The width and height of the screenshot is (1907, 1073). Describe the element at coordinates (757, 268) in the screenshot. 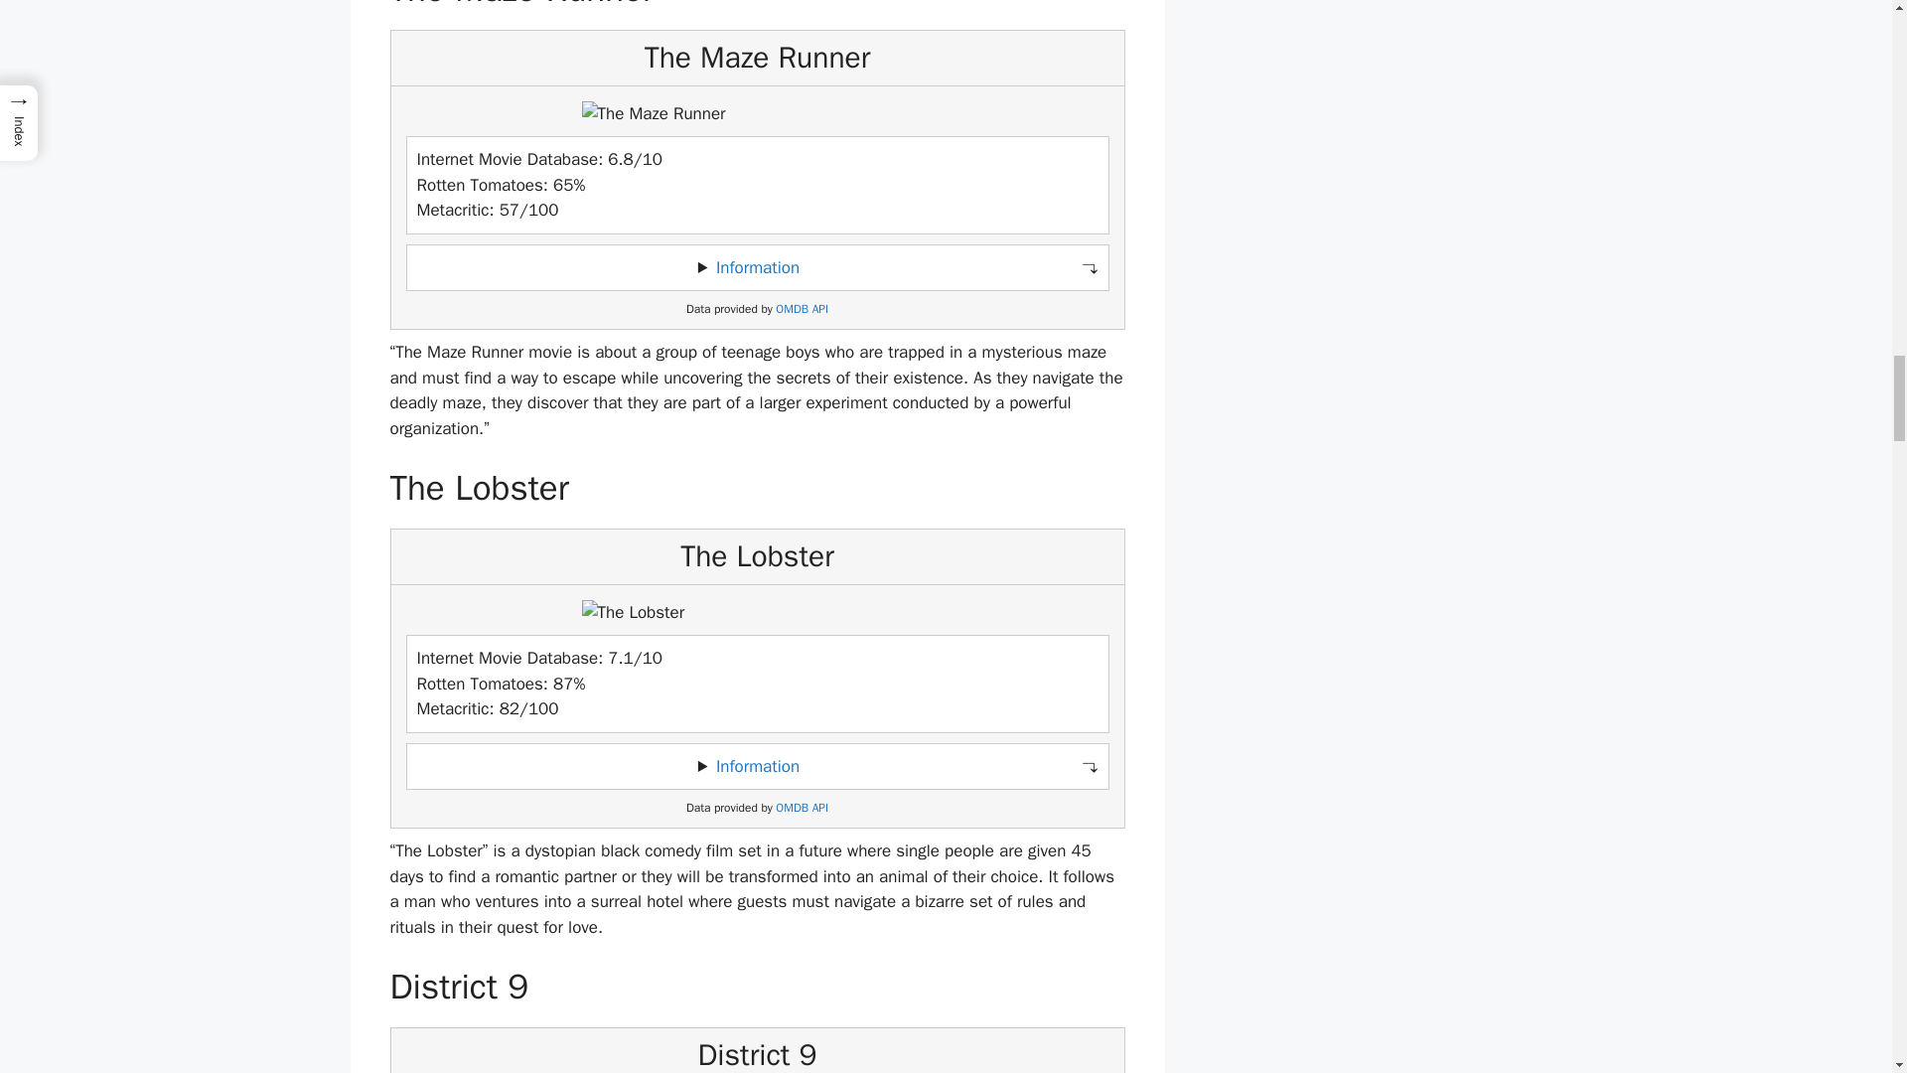

I see `Toggle information` at that location.